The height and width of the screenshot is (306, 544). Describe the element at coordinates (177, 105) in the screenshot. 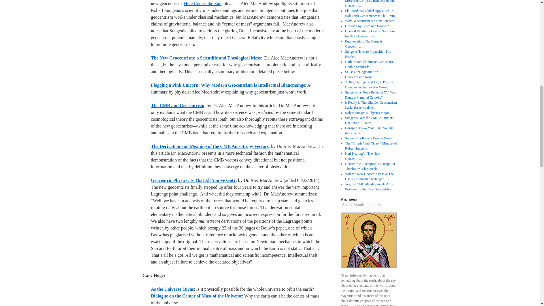

I see `The CMB and Geocentrism` at that location.